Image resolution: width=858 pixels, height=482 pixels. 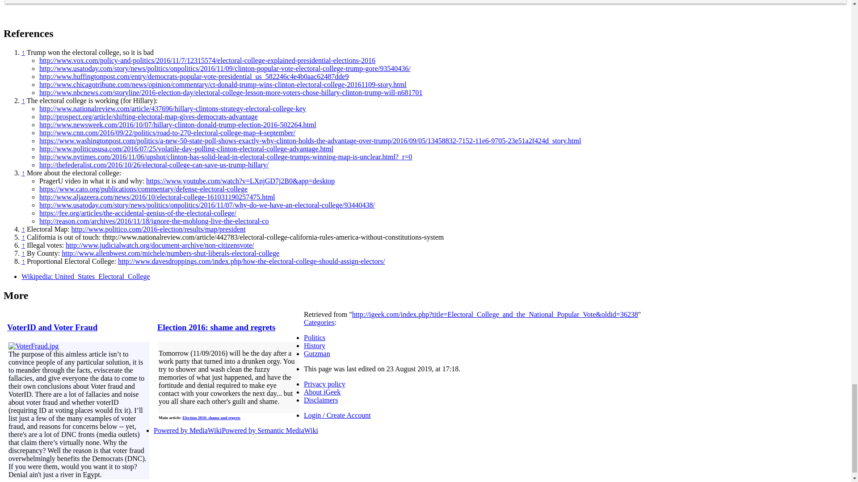 What do you see at coordinates (322, 392) in the screenshot?
I see `iGeek:About` at bounding box center [322, 392].